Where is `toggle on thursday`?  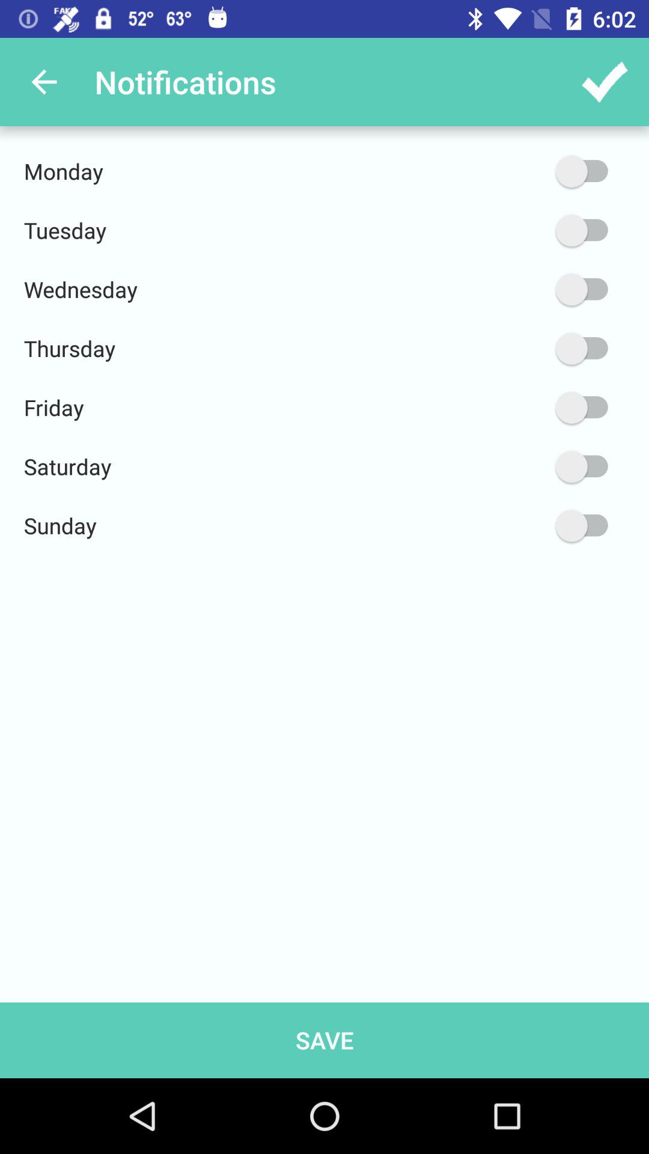
toggle on thursday is located at coordinates (525, 349).